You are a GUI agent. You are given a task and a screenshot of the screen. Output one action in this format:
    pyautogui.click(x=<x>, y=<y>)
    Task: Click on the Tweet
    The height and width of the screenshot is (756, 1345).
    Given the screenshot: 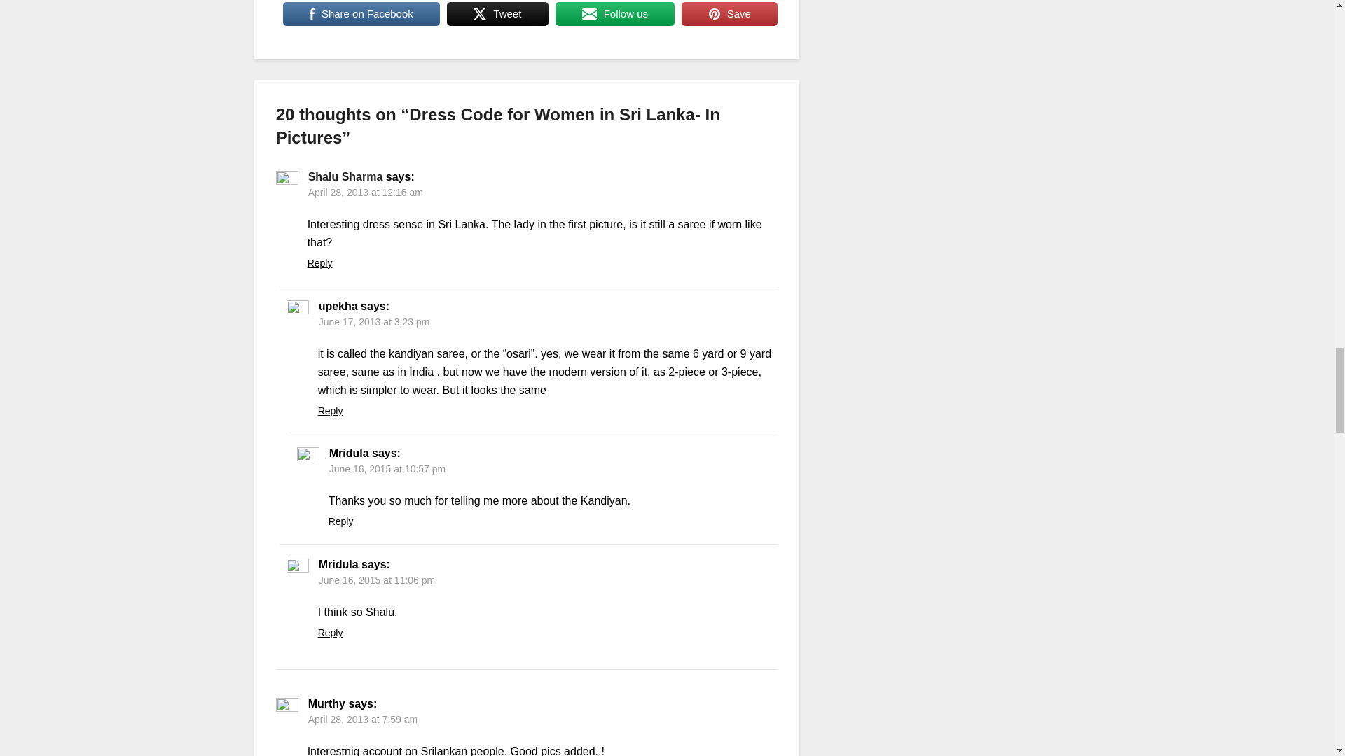 What is the action you would take?
    pyautogui.click(x=497, y=14)
    